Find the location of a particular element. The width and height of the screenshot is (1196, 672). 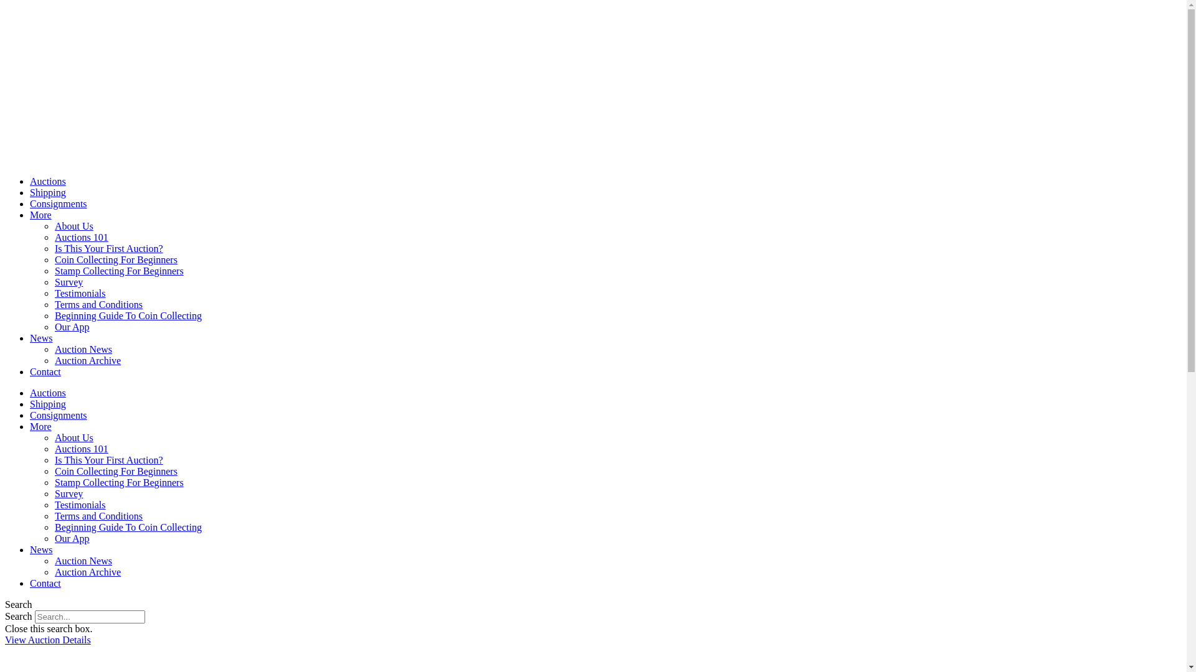

Shipping is located at coordinates (48, 404).